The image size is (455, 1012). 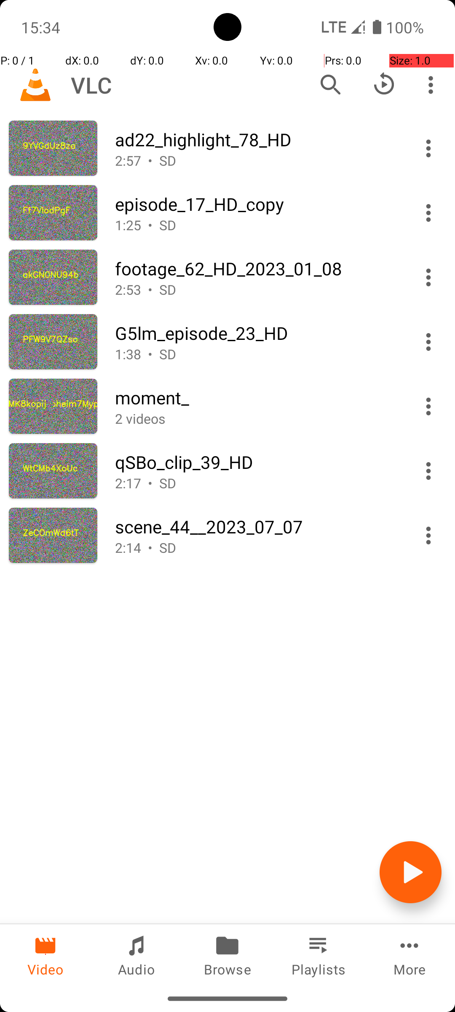 What do you see at coordinates (227, 471) in the screenshot?
I see `Video: qSBo_clip_39_HD, Duration: 2 minutes 17 seconds` at bounding box center [227, 471].